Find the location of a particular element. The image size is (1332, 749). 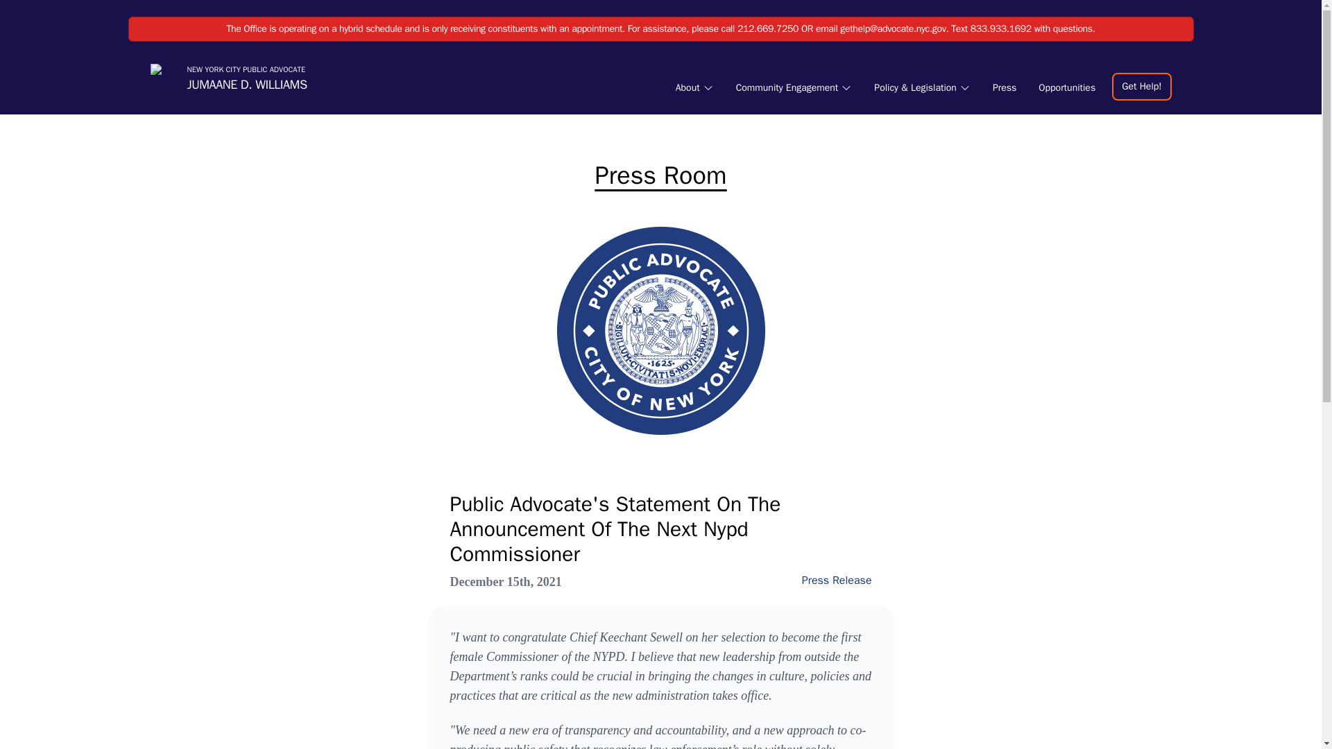

Community Engagement is located at coordinates (794, 87).